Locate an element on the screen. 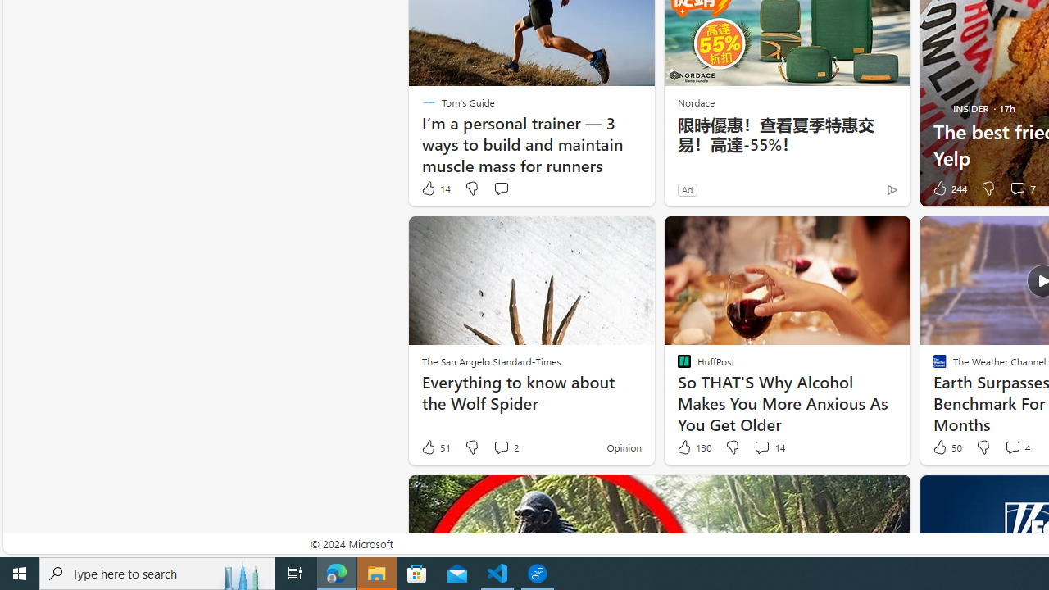 The width and height of the screenshot is (1049, 590). View comments 7 Comment is located at coordinates (1017, 188).